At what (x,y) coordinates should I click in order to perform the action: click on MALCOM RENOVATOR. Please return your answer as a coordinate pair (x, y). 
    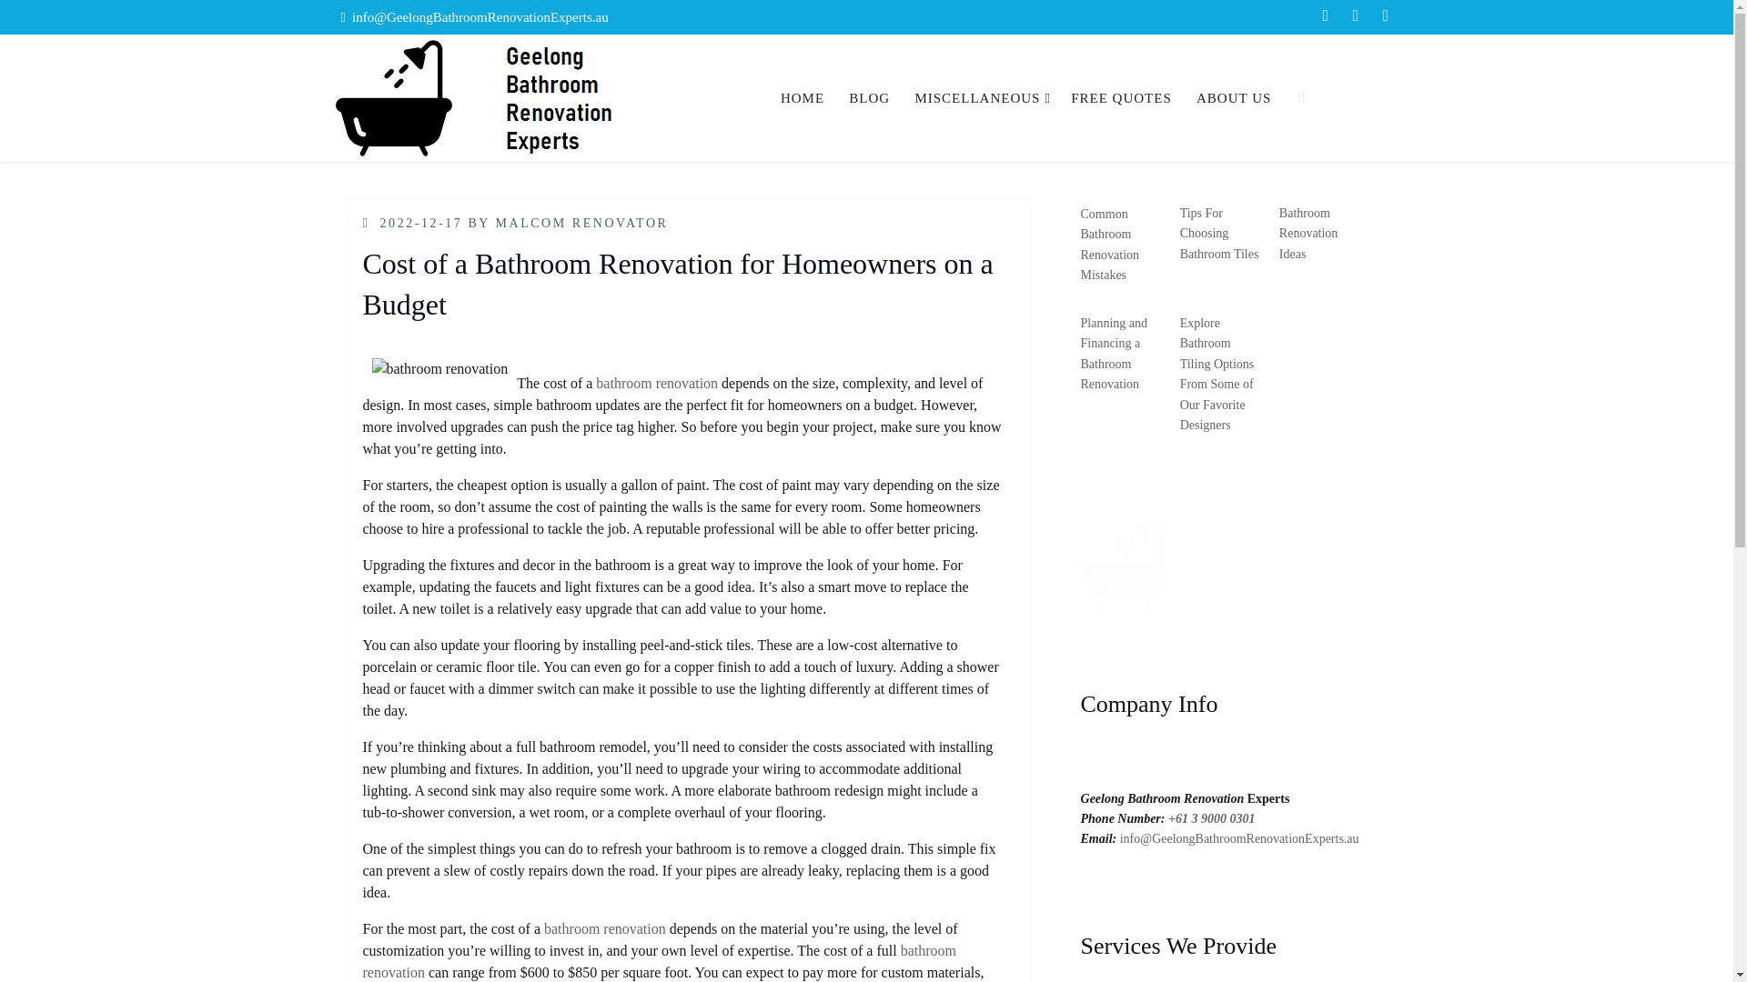
    Looking at the image, I should click on (581, 222).